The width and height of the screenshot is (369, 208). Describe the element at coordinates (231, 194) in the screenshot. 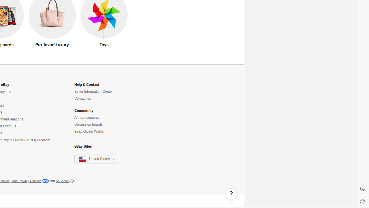

I see `Help, opens dialogs` at that location.